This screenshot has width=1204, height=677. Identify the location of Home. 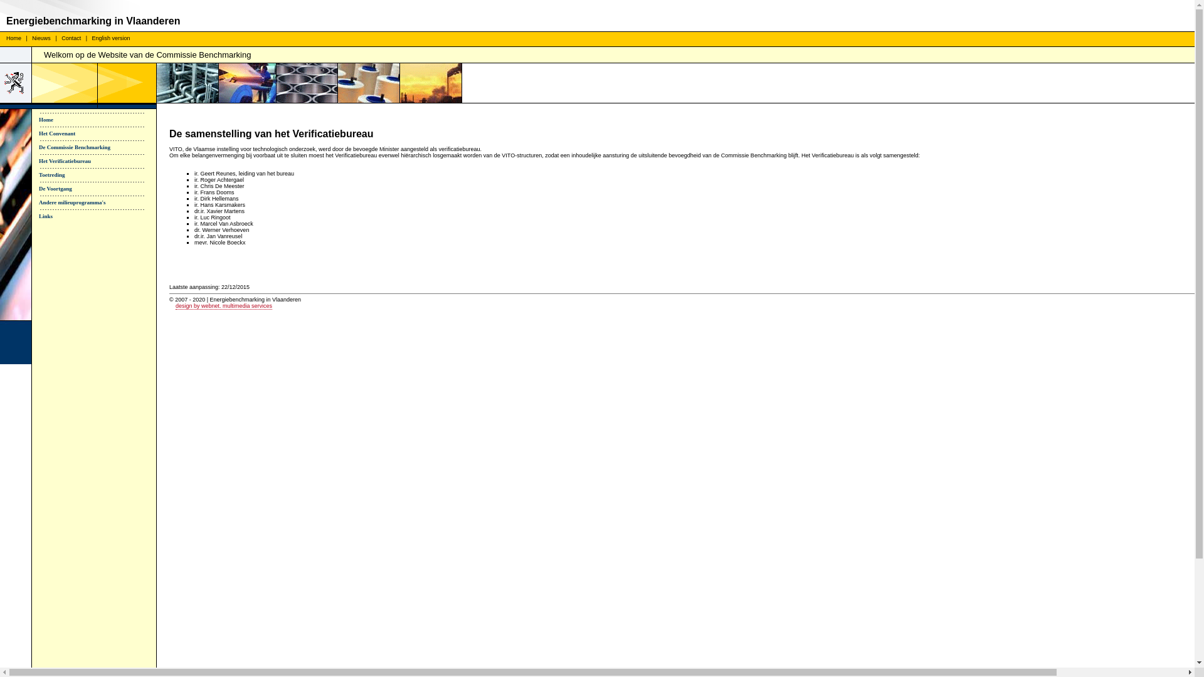
(98, 120).